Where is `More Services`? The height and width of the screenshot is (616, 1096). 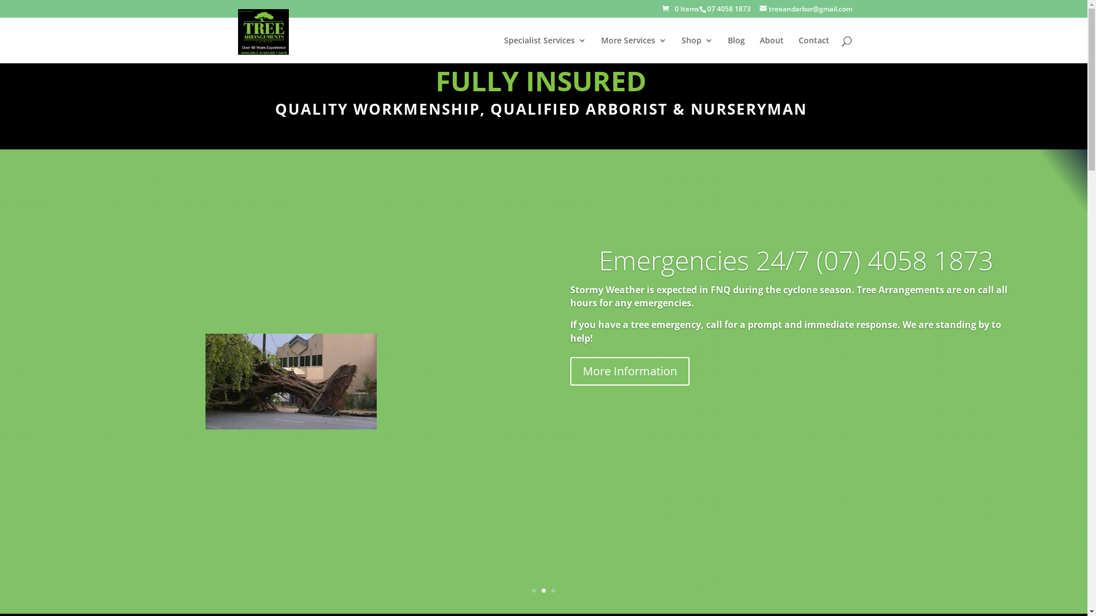
More Services is located at coordinates (634, 50).